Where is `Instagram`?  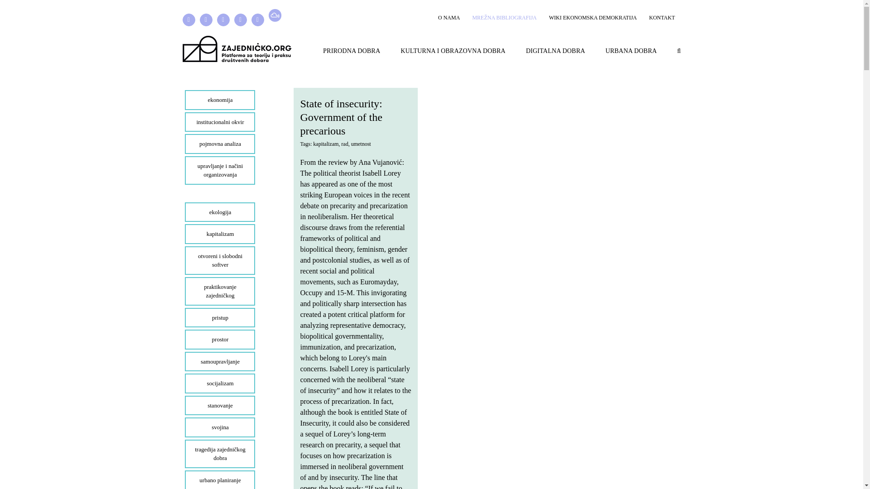 Instagram is located at coordinates (223, 20).